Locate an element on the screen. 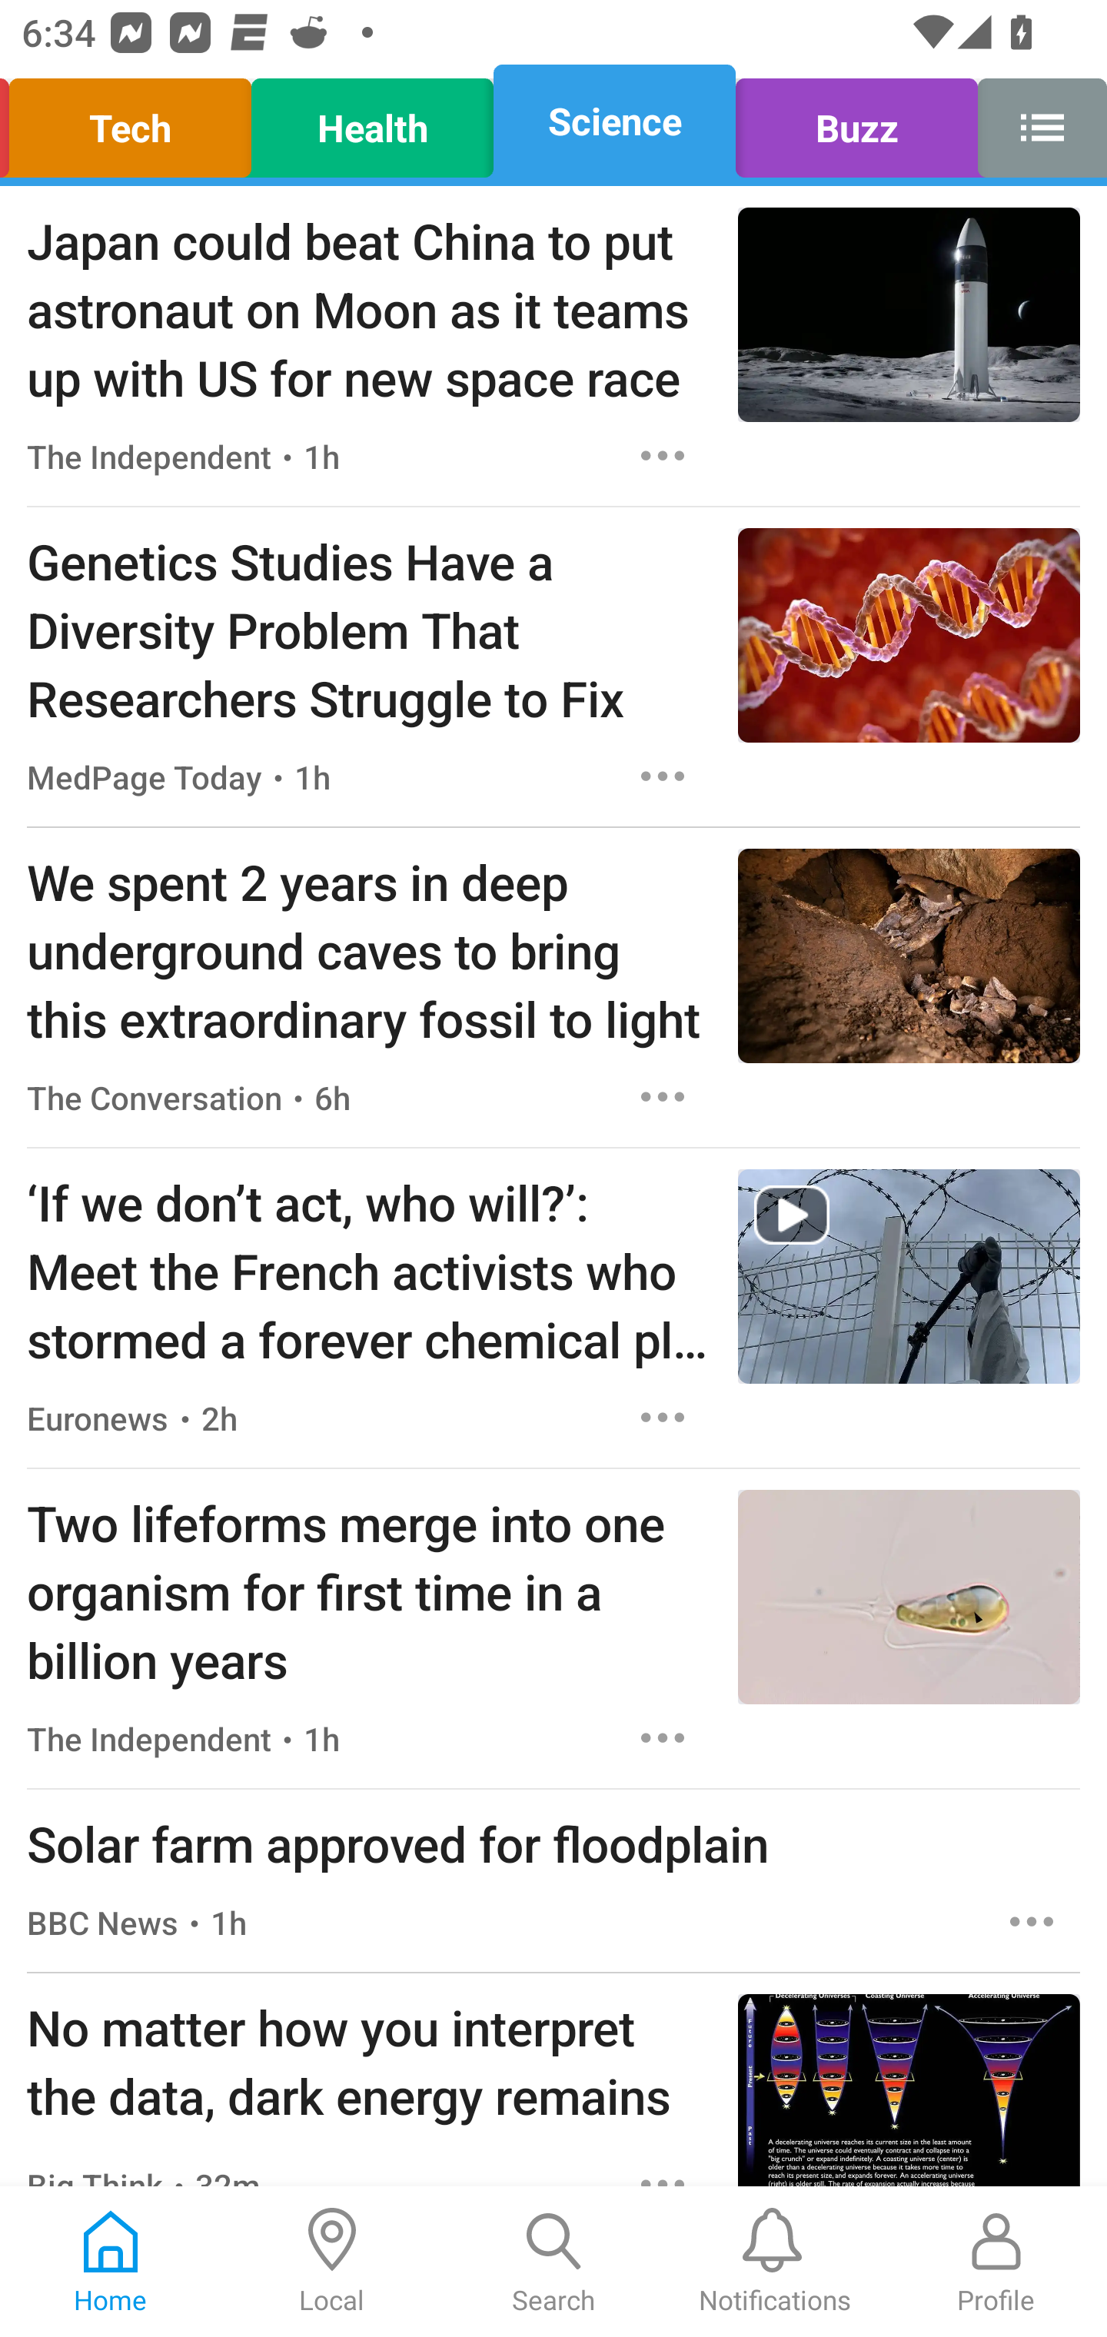 The height and width of the screenshot is (2337, 1107). Health is located at coordinates (372, 121).